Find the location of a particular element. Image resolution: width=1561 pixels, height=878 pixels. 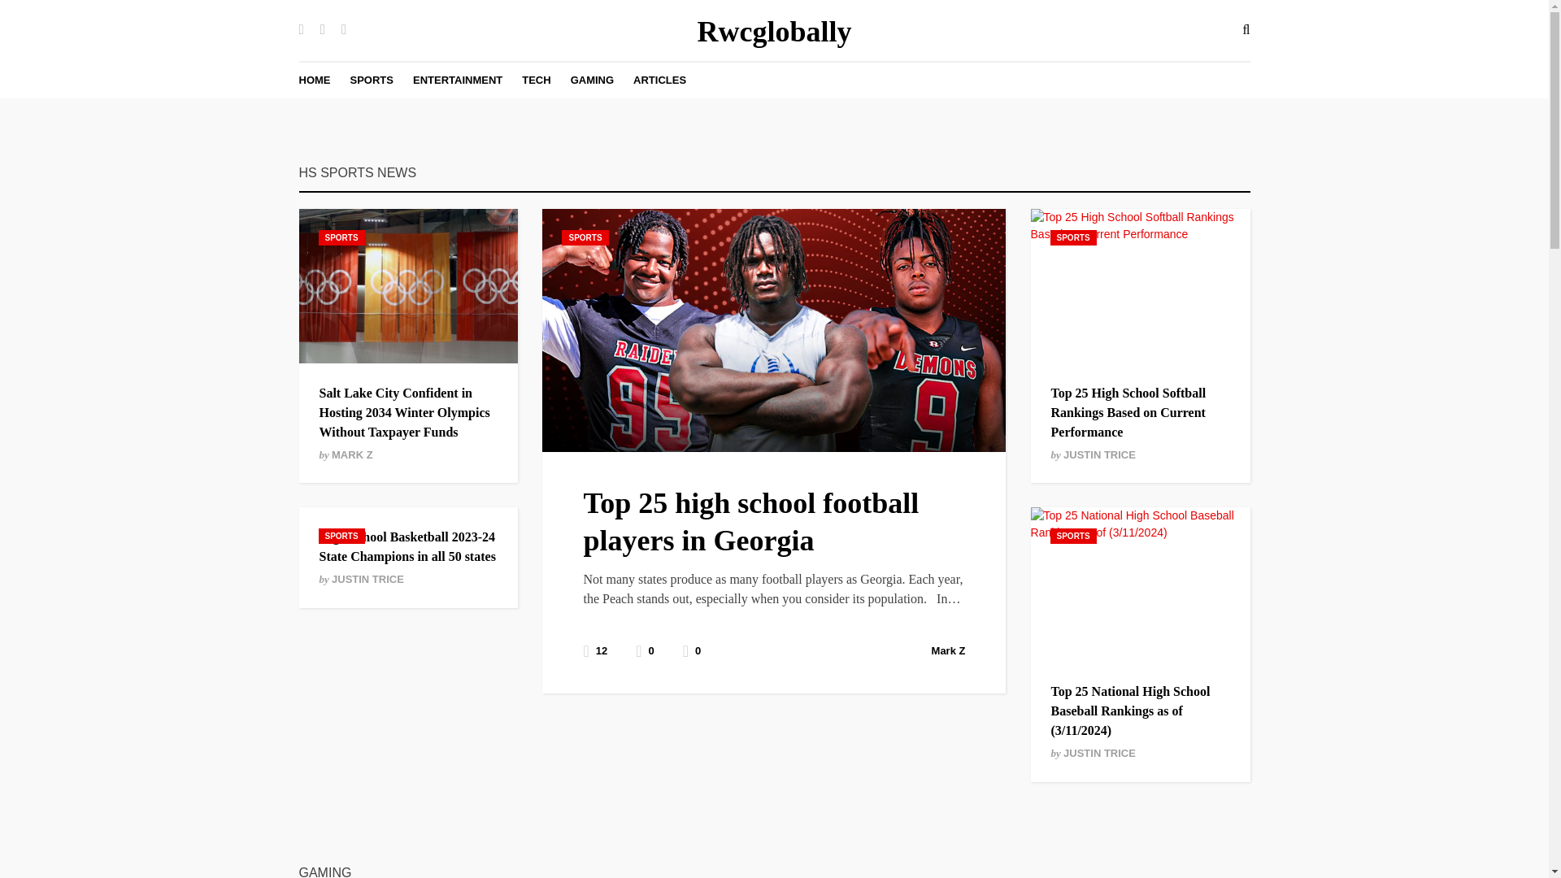

SPORTS is located at coordinates (371, 80).